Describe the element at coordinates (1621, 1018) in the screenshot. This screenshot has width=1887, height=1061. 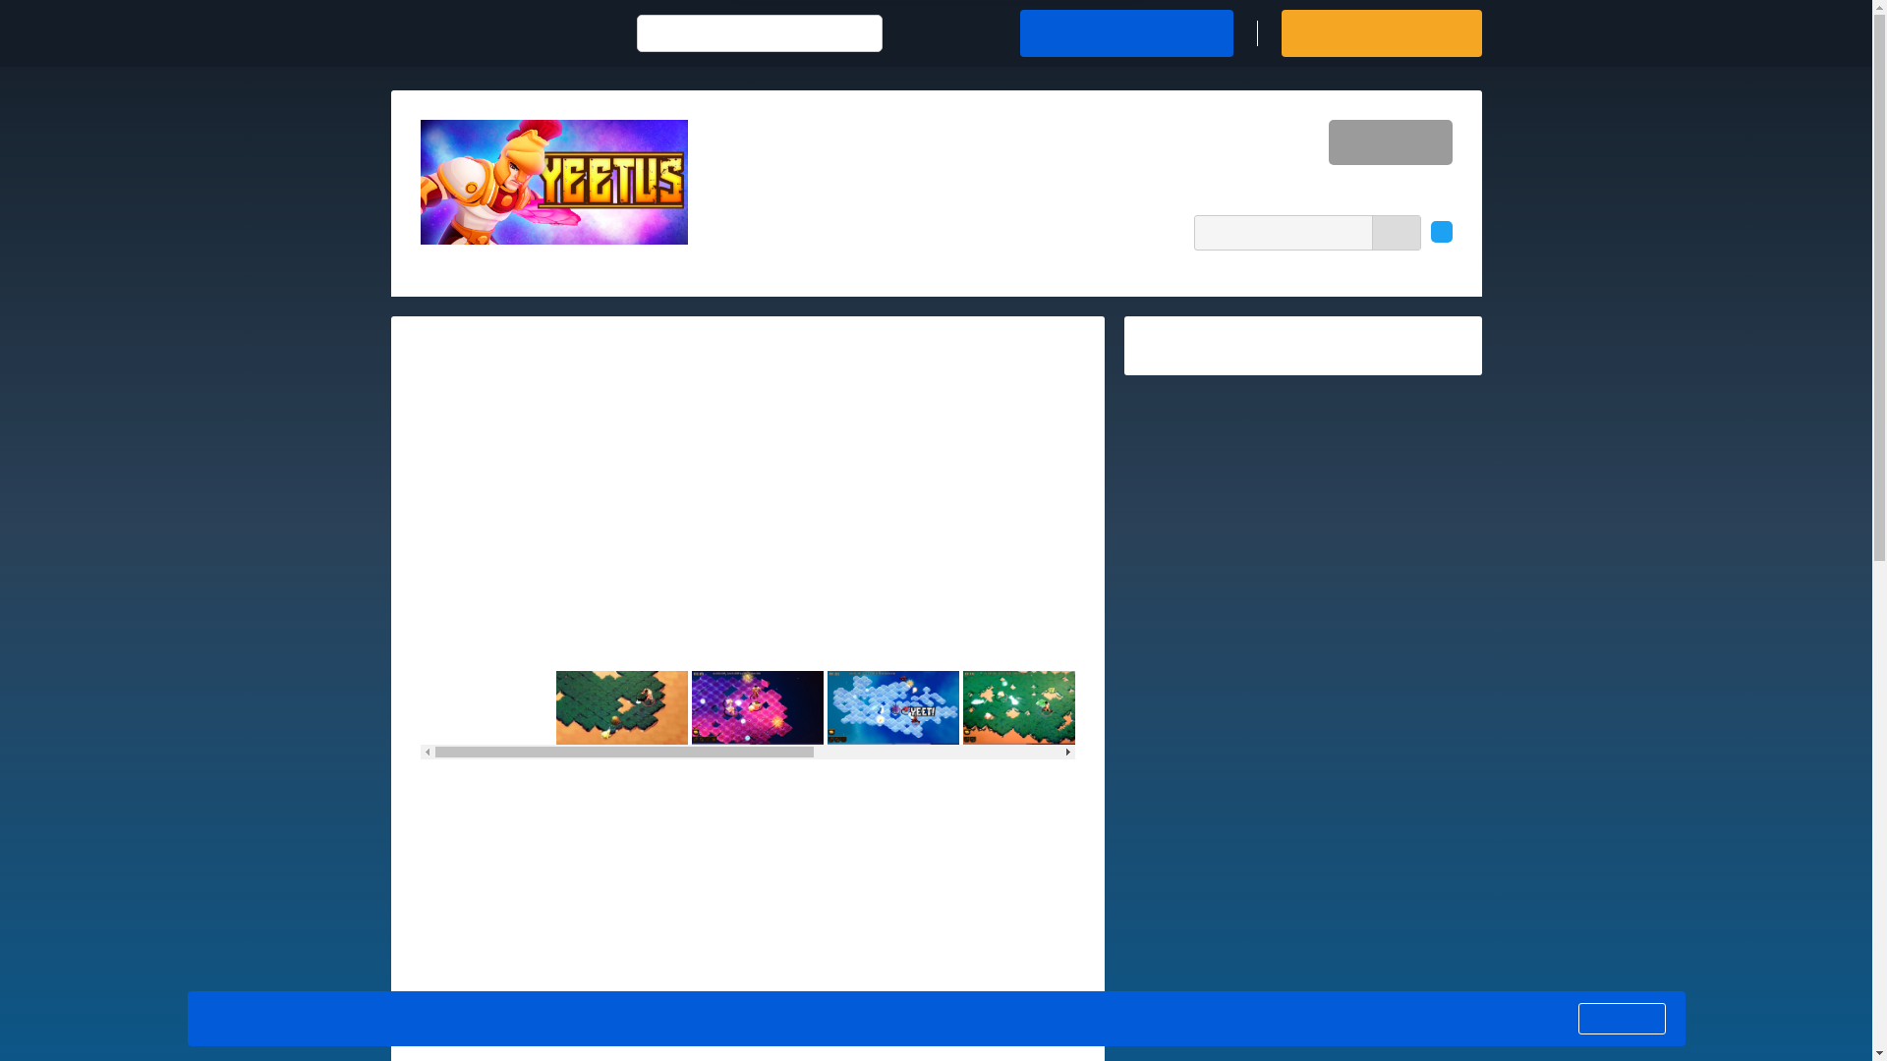
I see `Understood` at that location.